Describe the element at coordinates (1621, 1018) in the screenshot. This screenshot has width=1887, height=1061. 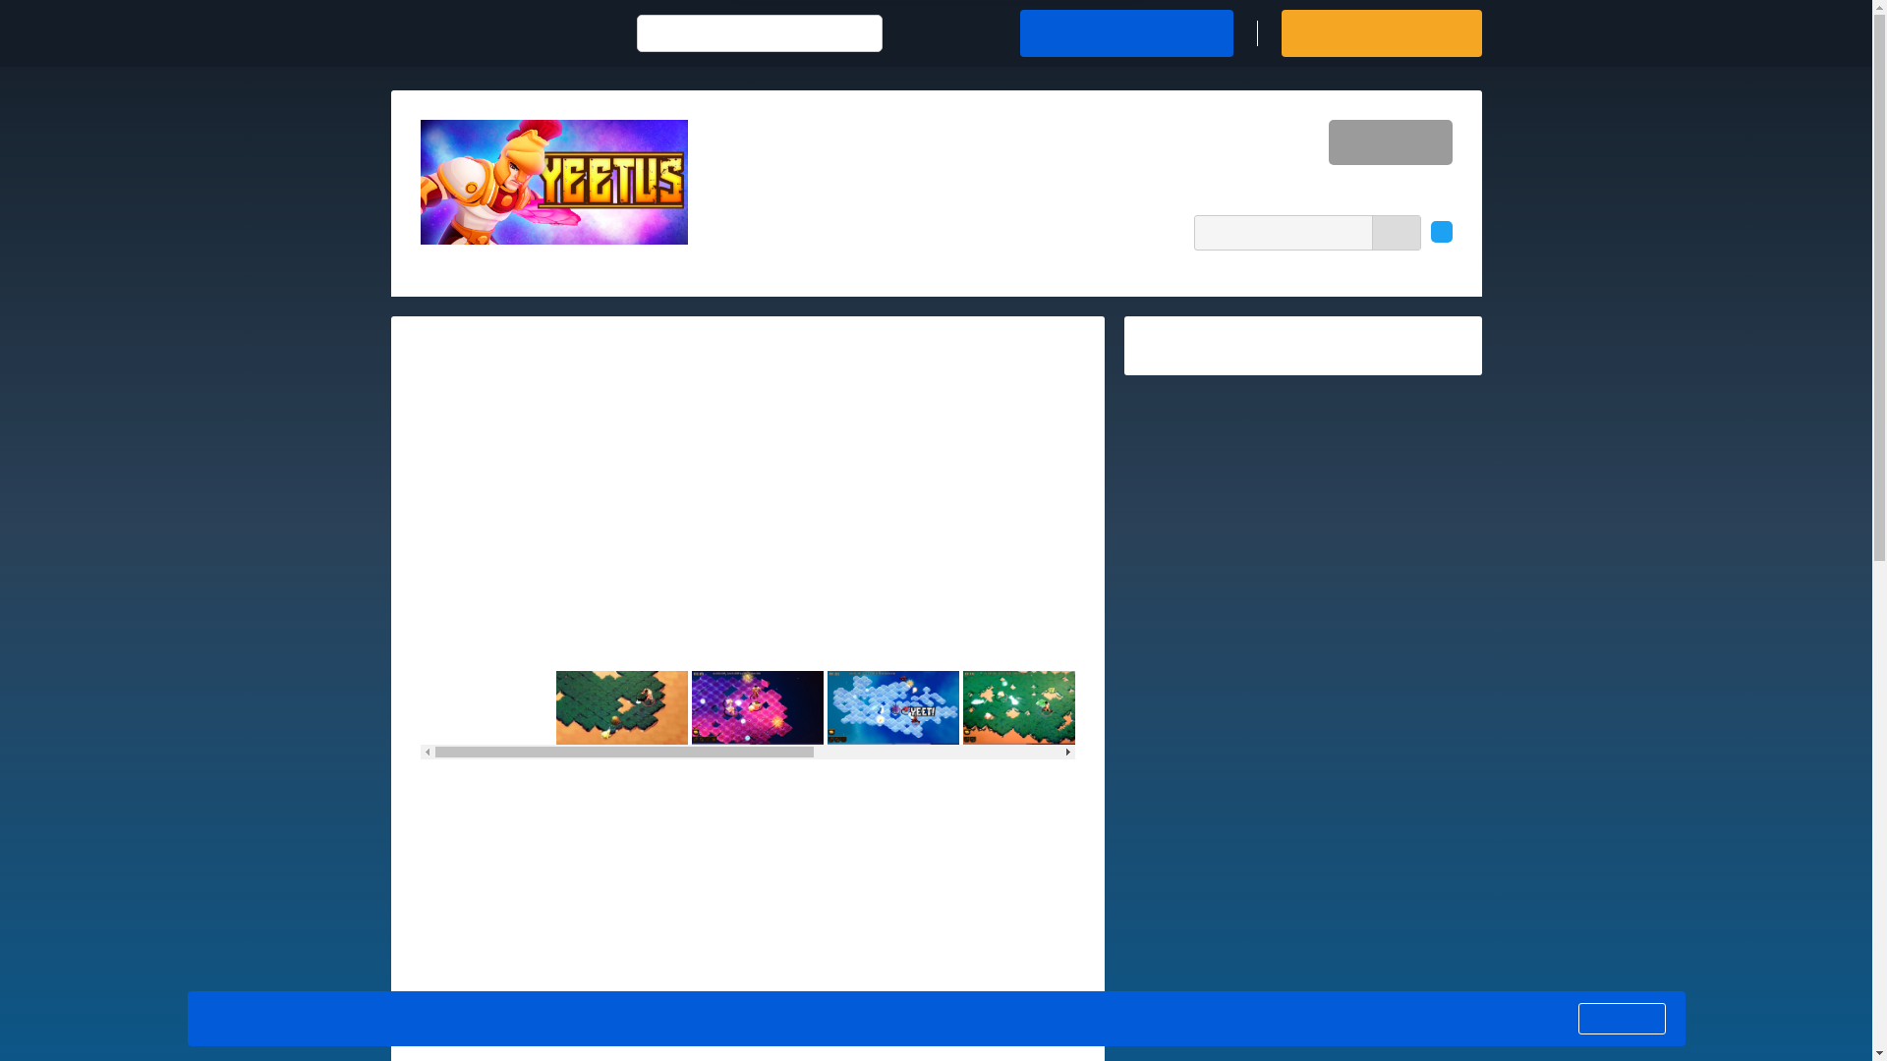
I see `Understood` at that location.